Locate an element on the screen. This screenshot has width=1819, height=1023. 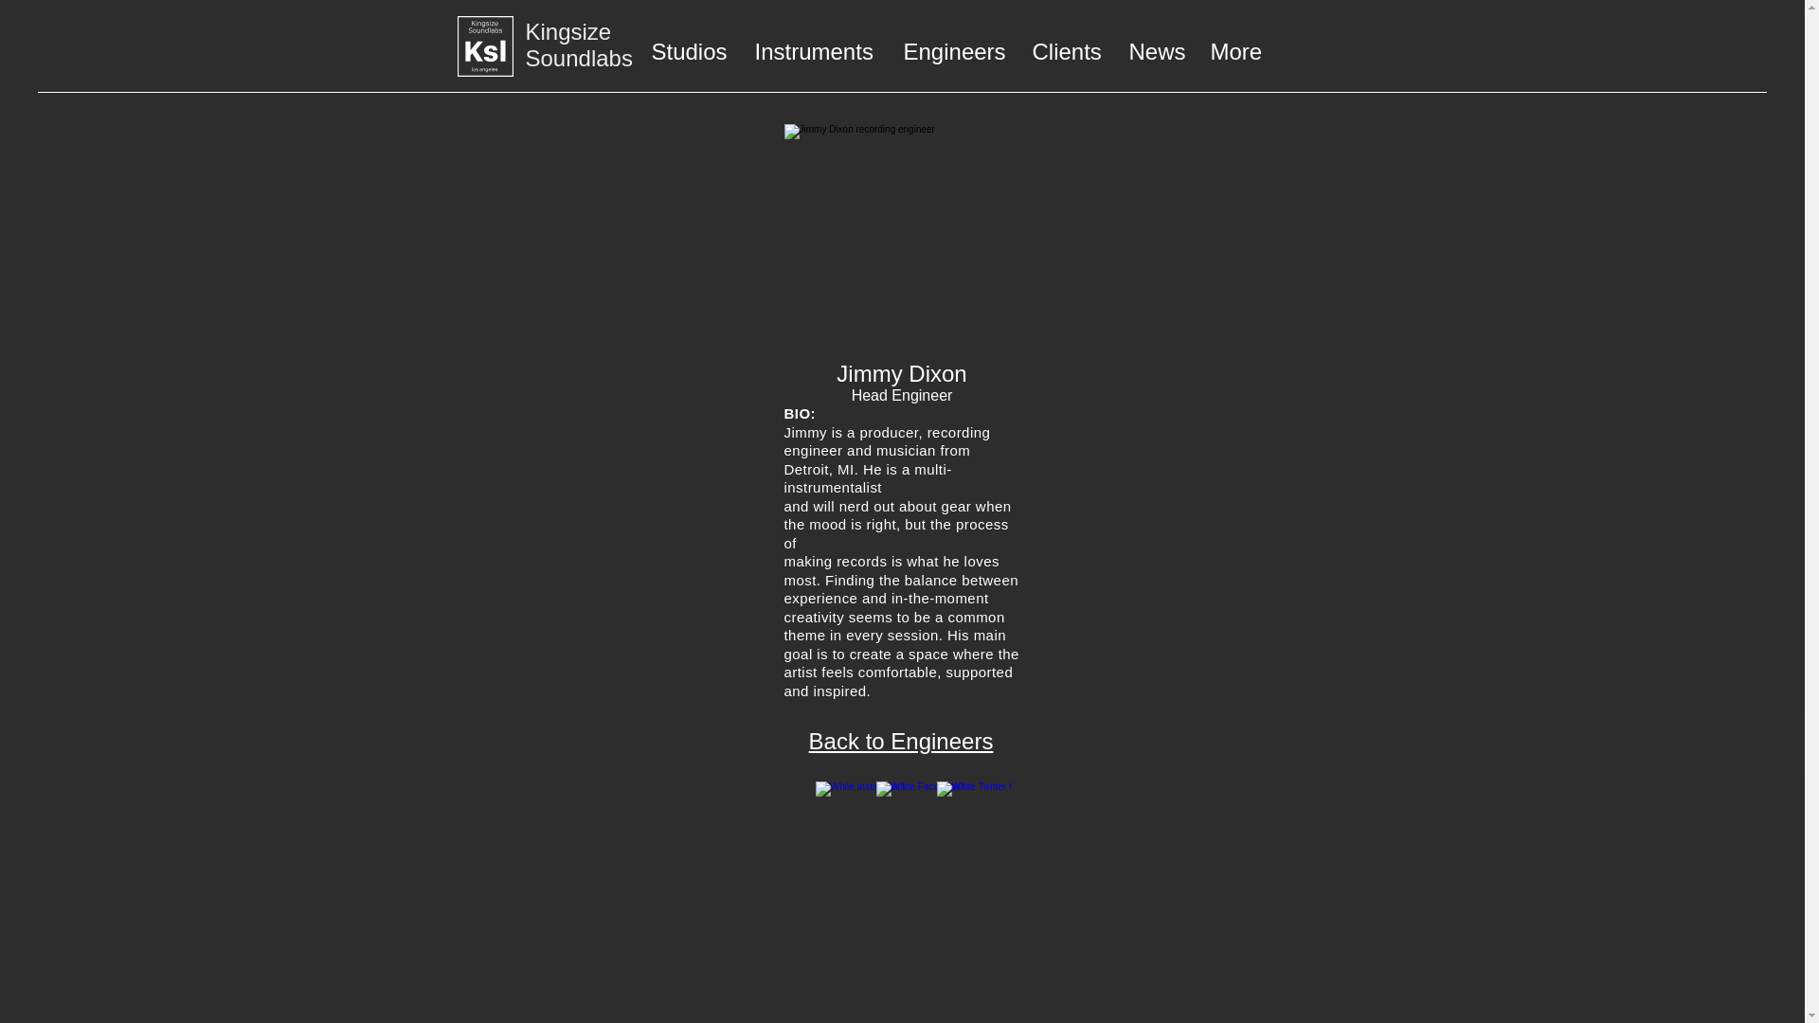
Instruments is located at coordinates (815, 51).